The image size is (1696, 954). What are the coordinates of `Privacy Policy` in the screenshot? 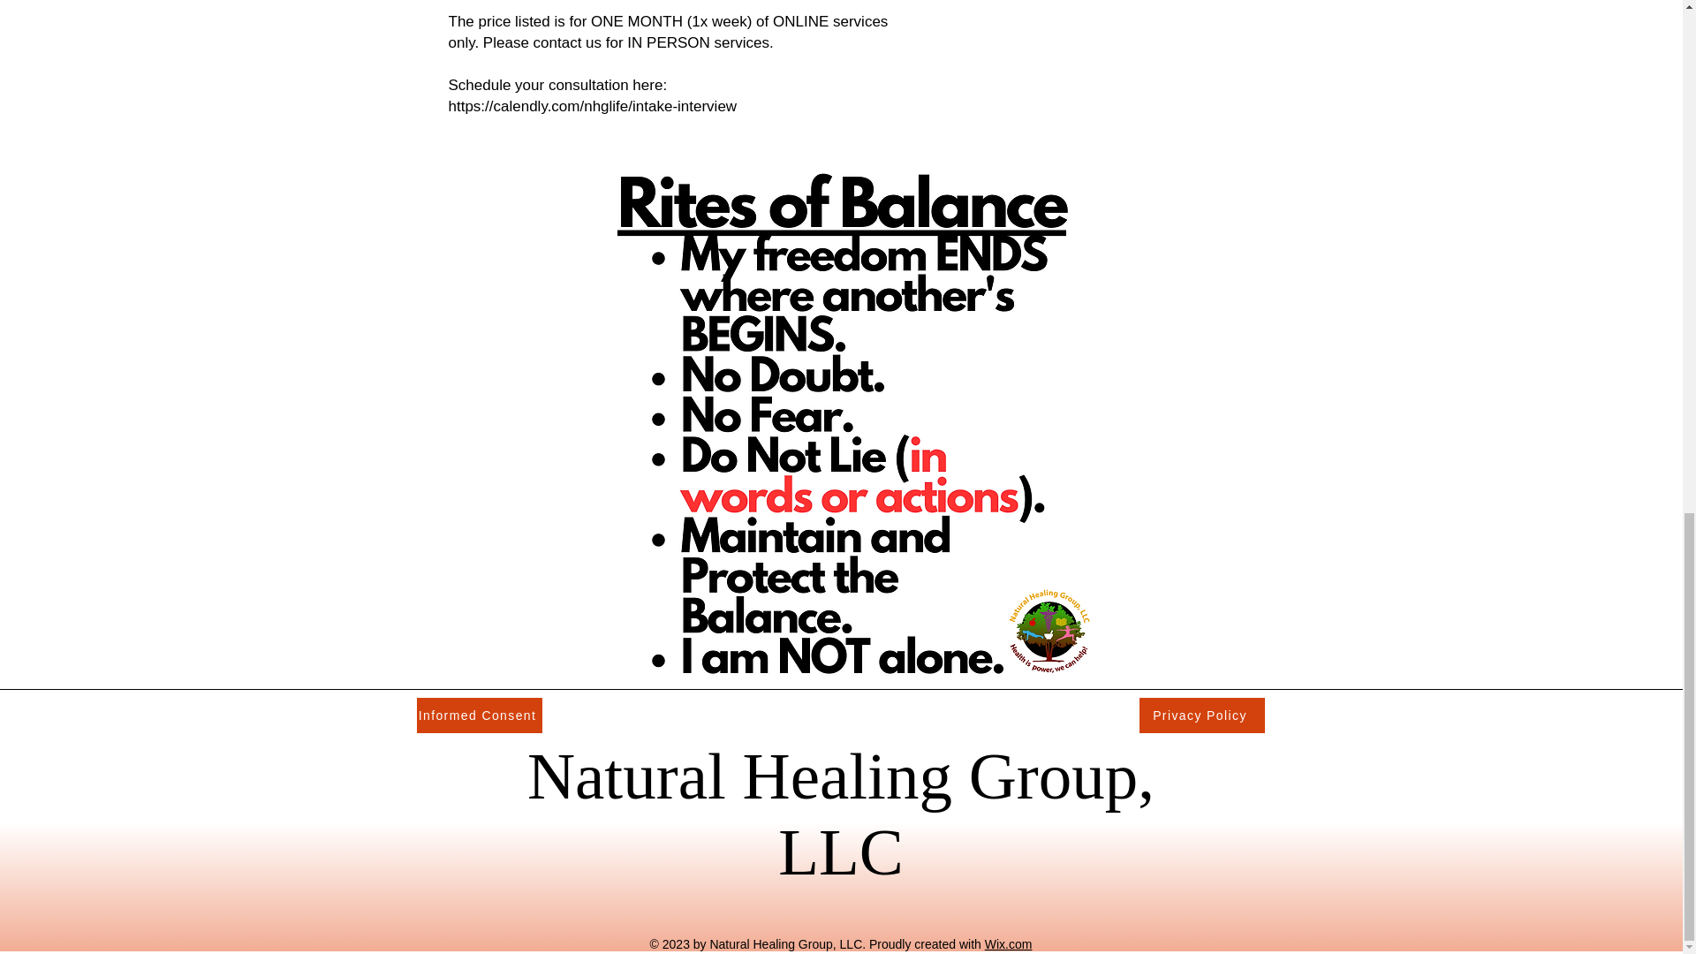 It's located at (1202, 715).